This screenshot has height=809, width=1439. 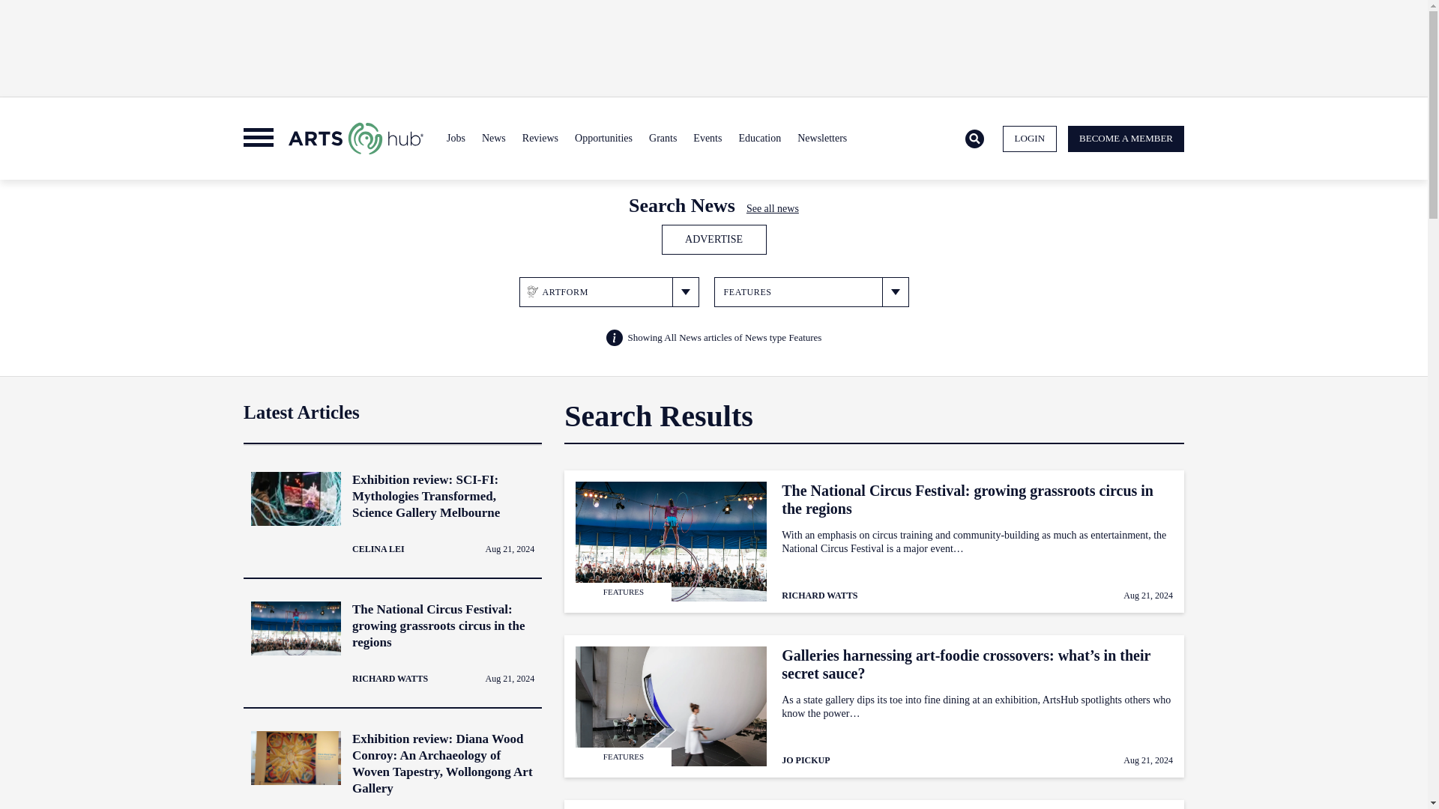 I want to click on Search Icon, so click(x=974, y=139).